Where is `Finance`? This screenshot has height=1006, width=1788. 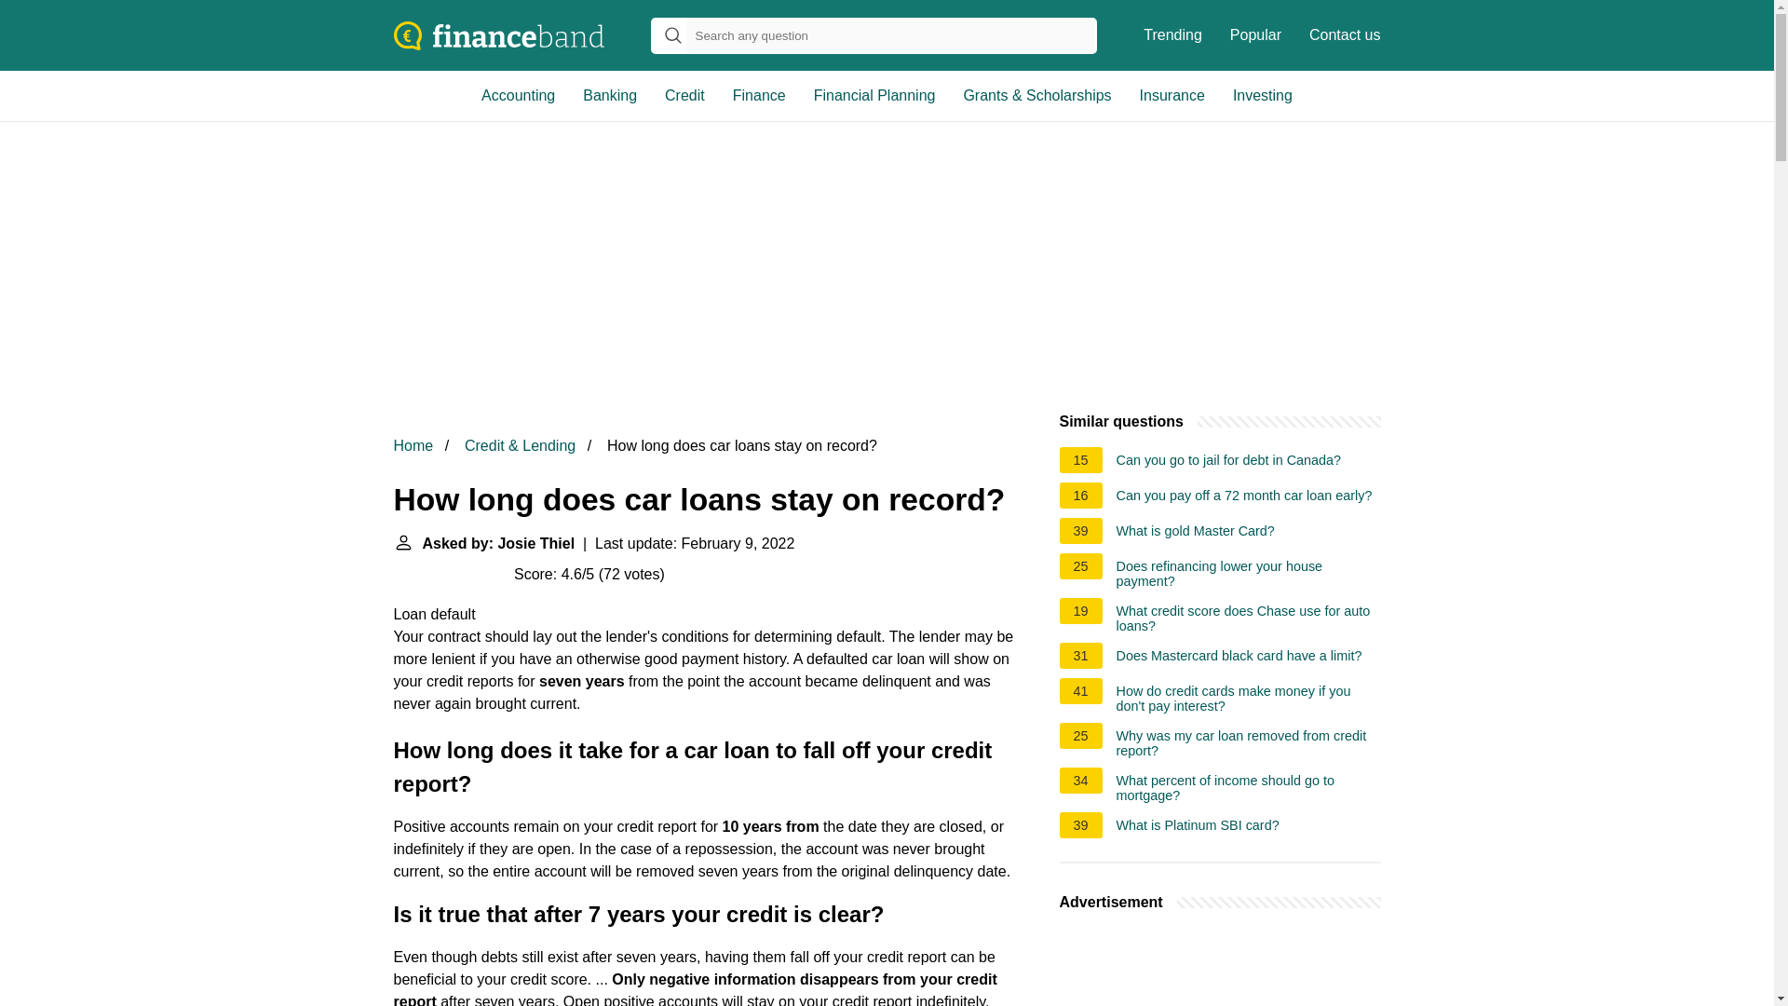 Finance is located at coordinates (758, 95).